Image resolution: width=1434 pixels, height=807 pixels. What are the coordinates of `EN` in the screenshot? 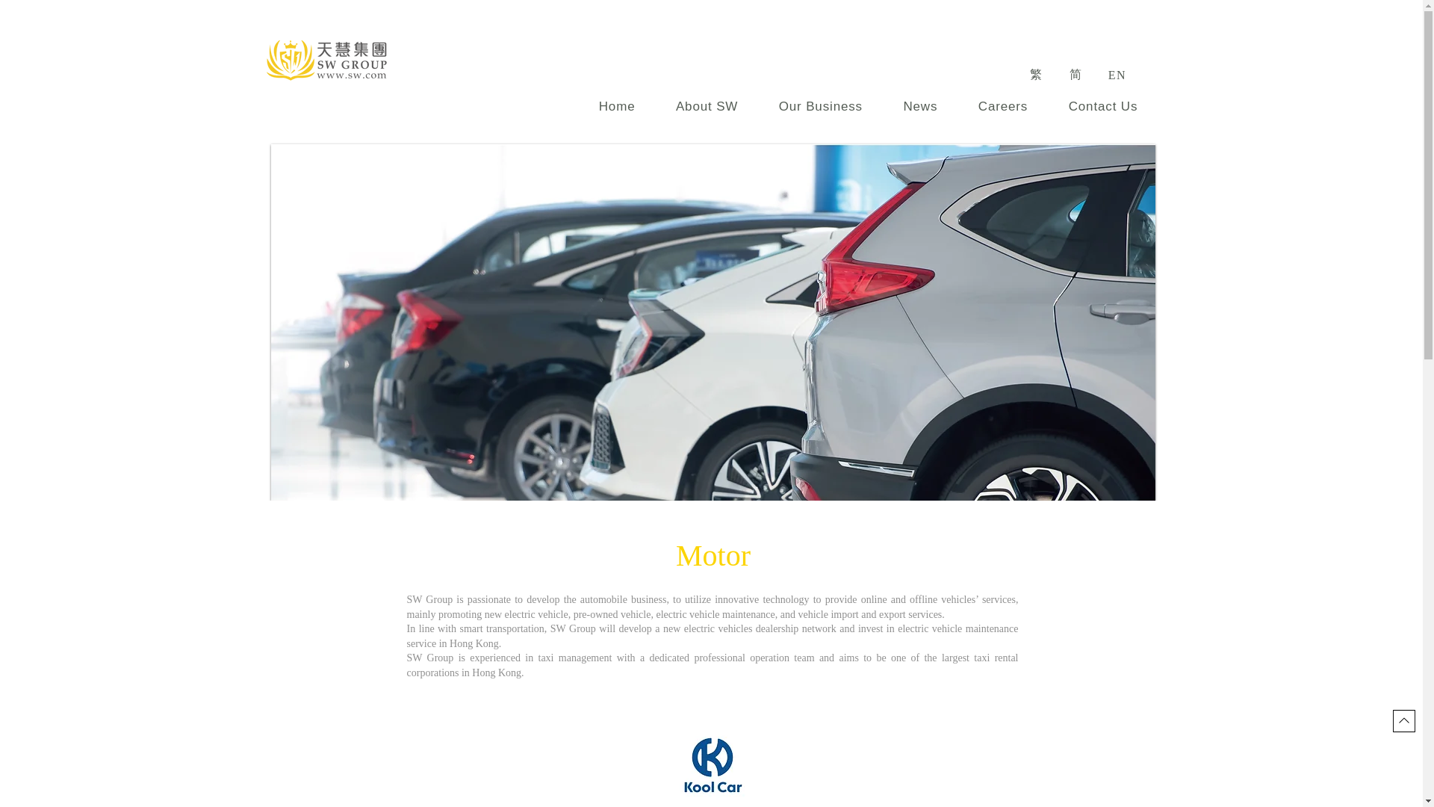 It's located at (1118, 75).